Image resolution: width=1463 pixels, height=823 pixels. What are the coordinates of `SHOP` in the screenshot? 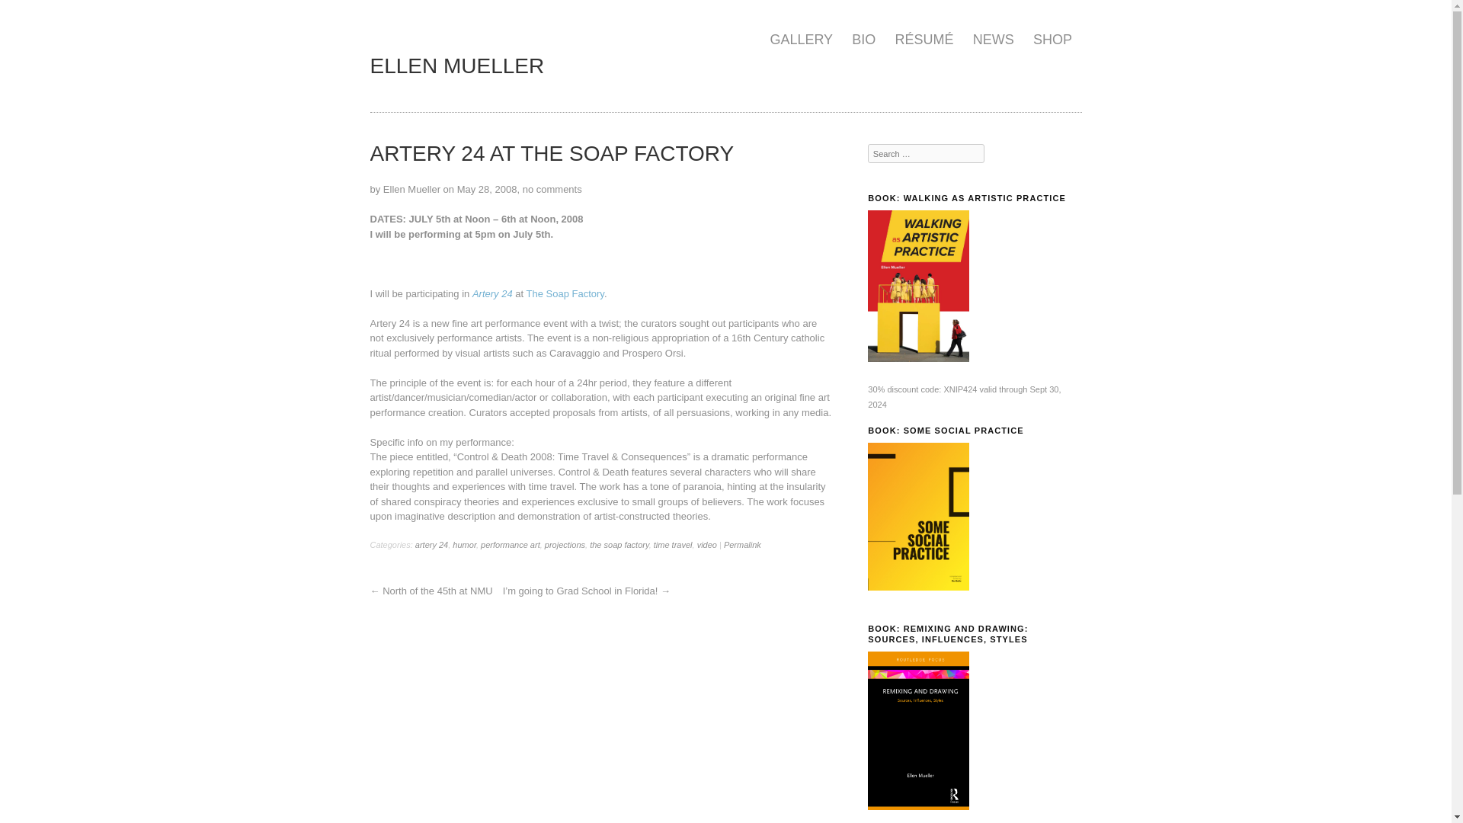 It's located at (1052, 40).